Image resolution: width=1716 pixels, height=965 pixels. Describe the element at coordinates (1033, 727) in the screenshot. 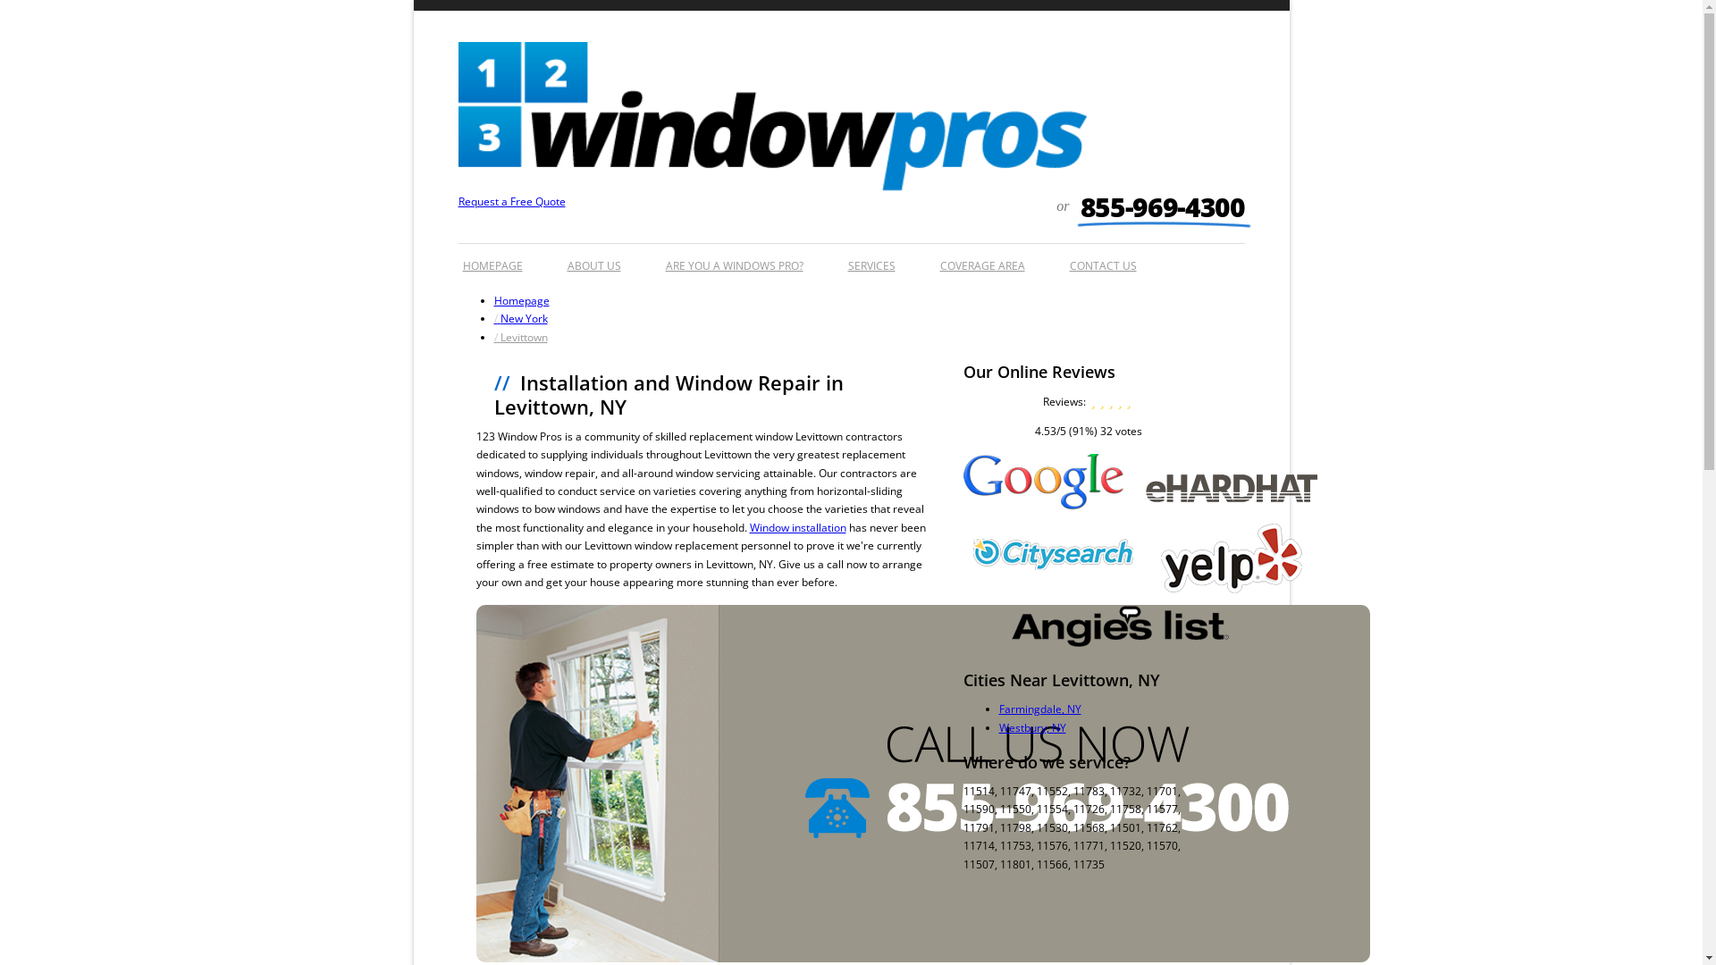

I see `Westbury, NY` at that location.